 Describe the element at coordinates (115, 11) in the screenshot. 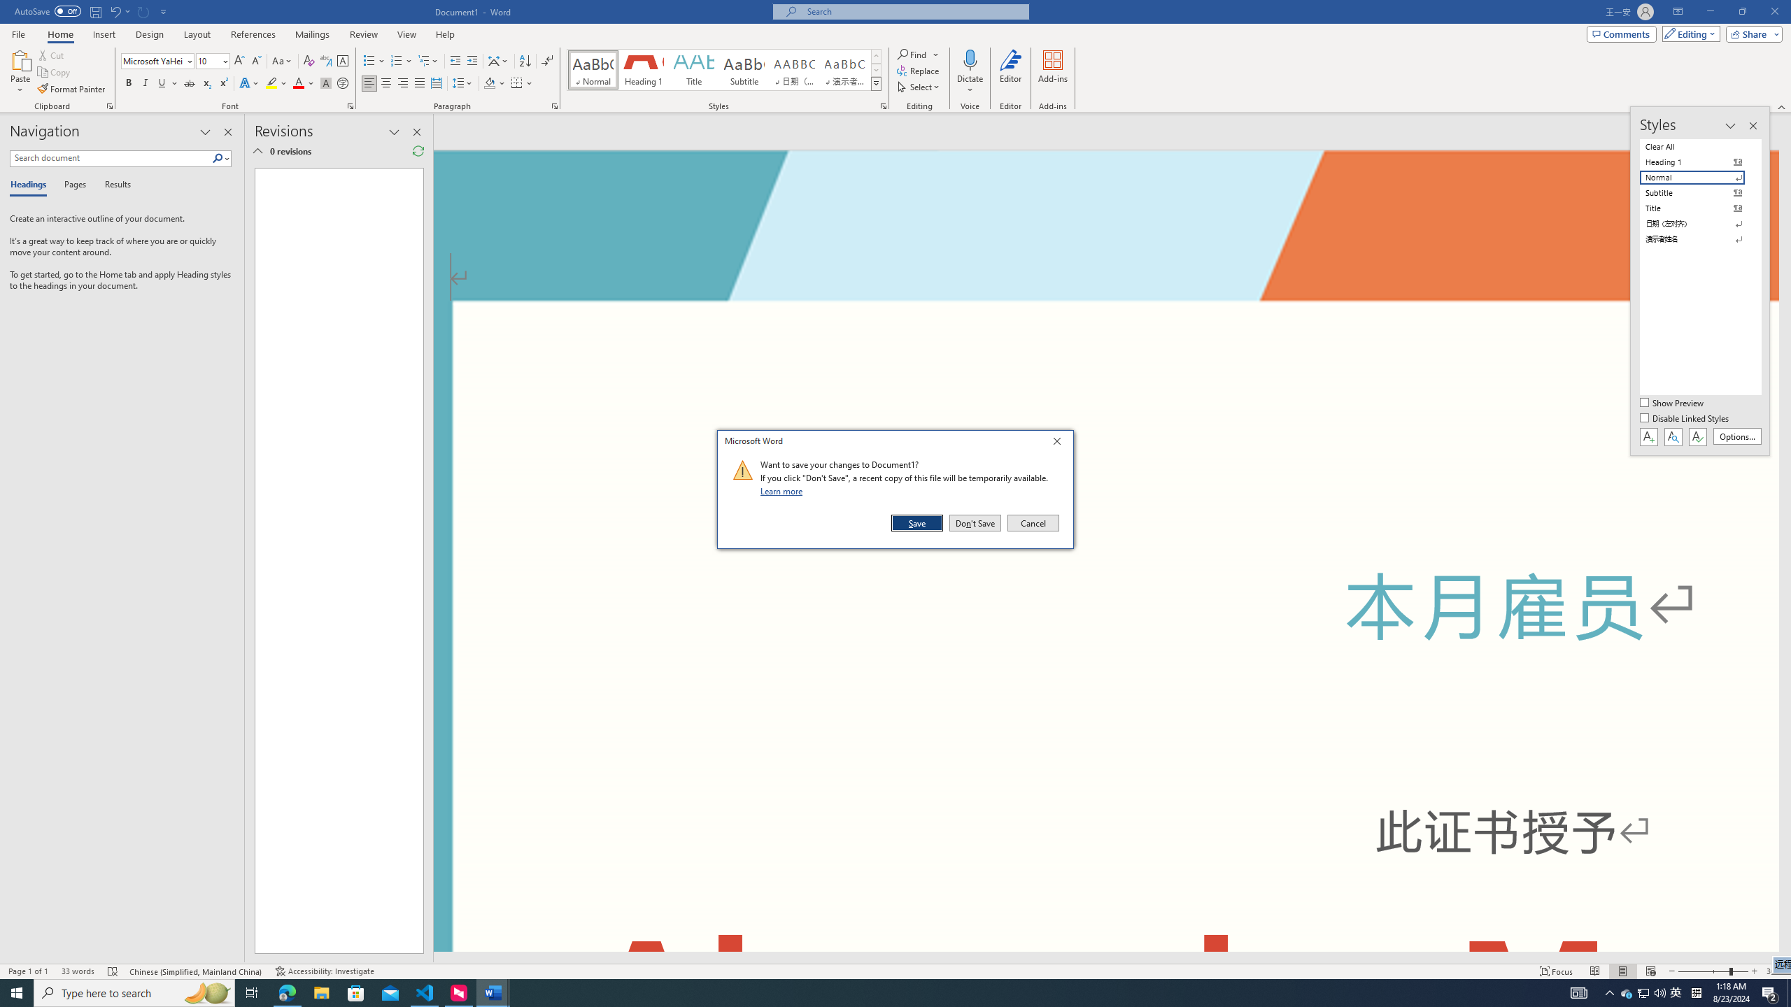

I see `Undo Paragraph Alignment` at that location.